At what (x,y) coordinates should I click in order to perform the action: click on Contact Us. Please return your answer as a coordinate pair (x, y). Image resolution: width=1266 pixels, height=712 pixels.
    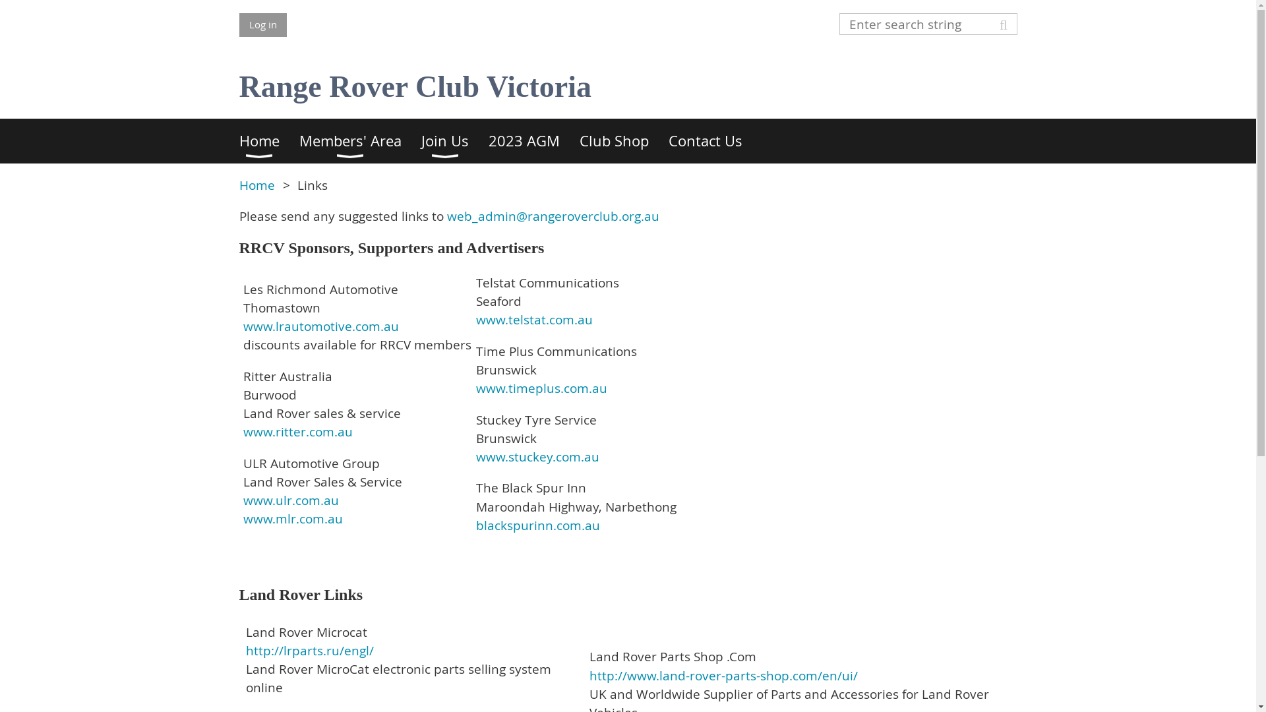
    Looking at the image, I should click on (715, 141).